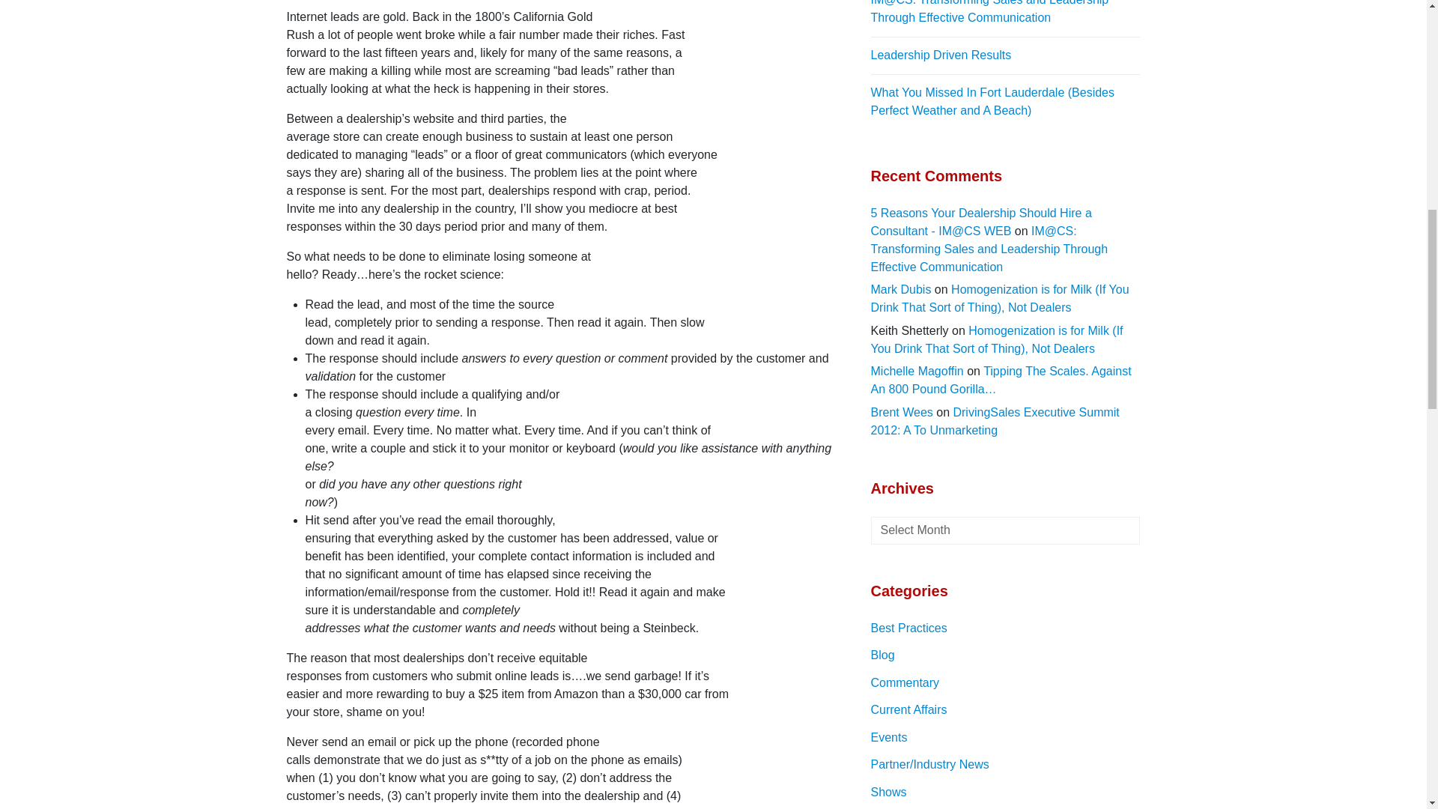  Describe the element at coordinates (1005, 55) in the screenshot. I see `Leadership Driven Results` at that location.